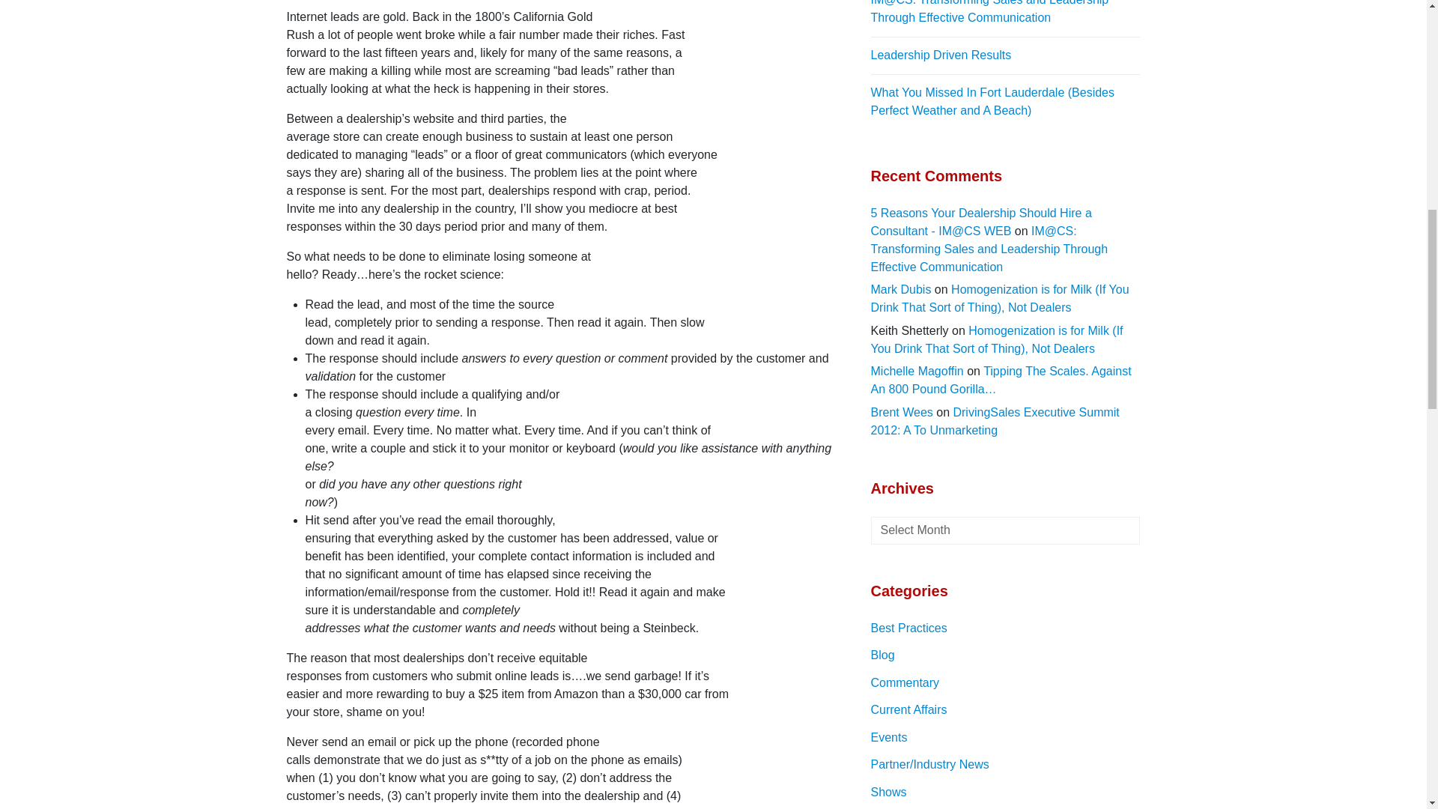  Describe the element at coordinates (1005, 55) in the screenshot. I see `Leadership Driven Results` at that location.